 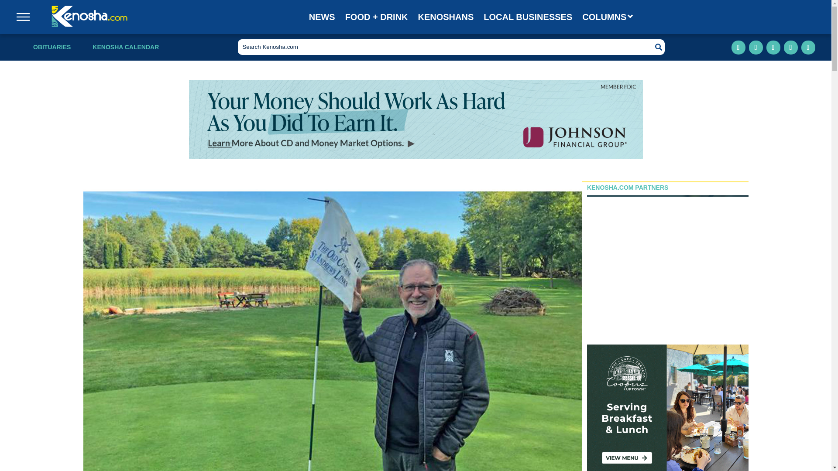 What do you see at coordinates (790, 47) in the screenshot?
I see `Follow on X` at bounding box center [790, 47].